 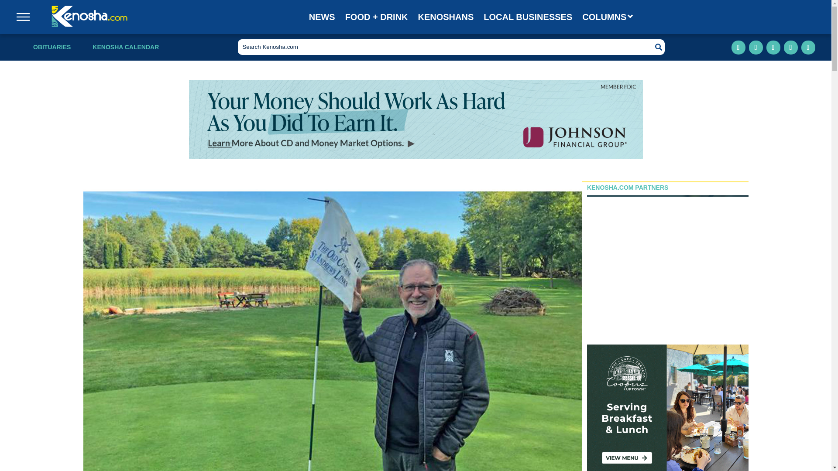 What do you see at coordinates (790, 47) in the screenshot?
I see `Follow on X` at bounding box center [790, 47].